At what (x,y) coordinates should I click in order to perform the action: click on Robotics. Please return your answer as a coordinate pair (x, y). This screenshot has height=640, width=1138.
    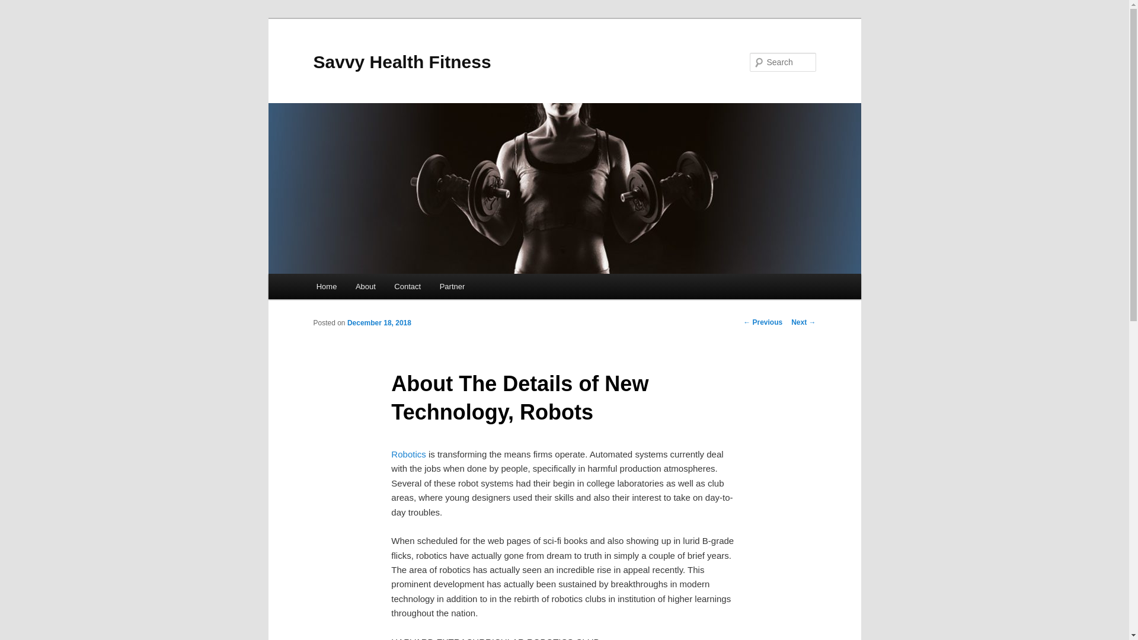
    Looking at the image, I should click on (408, 454).